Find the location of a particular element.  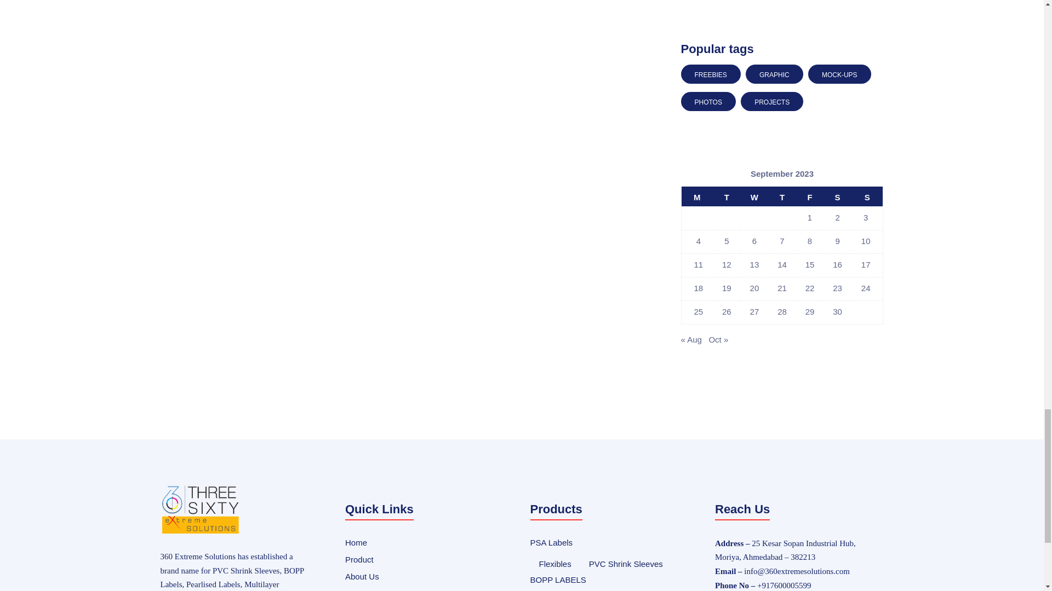

Friday is located at coordinates (810, 197).